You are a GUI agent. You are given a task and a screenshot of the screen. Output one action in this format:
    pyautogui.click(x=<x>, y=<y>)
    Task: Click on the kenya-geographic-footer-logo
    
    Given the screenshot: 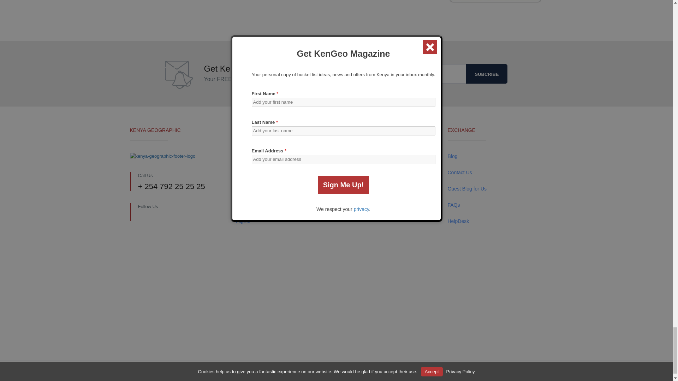 What is the action you would take?
    pyautogui.click(x=163, y=156)
    